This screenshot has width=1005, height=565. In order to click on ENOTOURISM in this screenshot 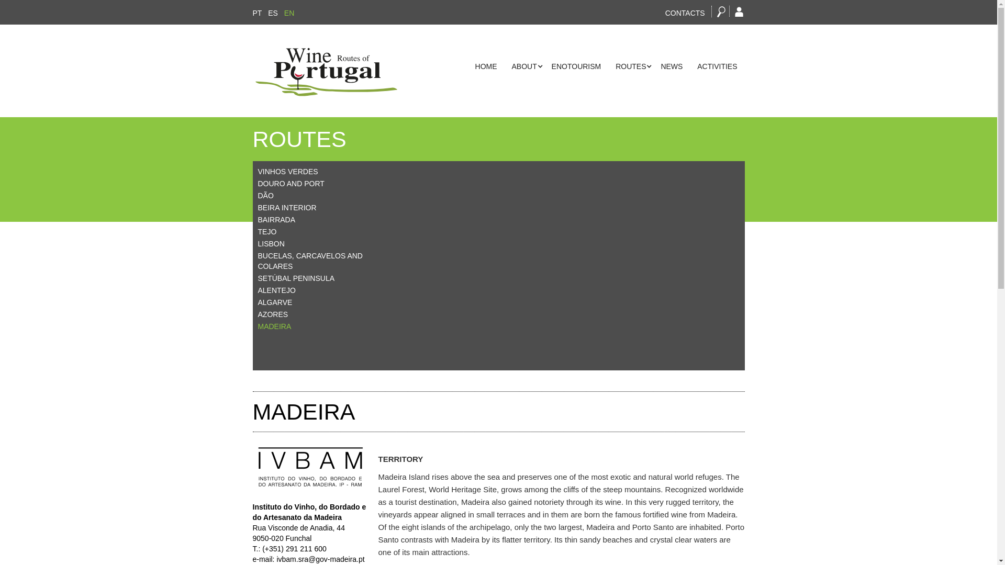, I will do `click(577, 66)`.